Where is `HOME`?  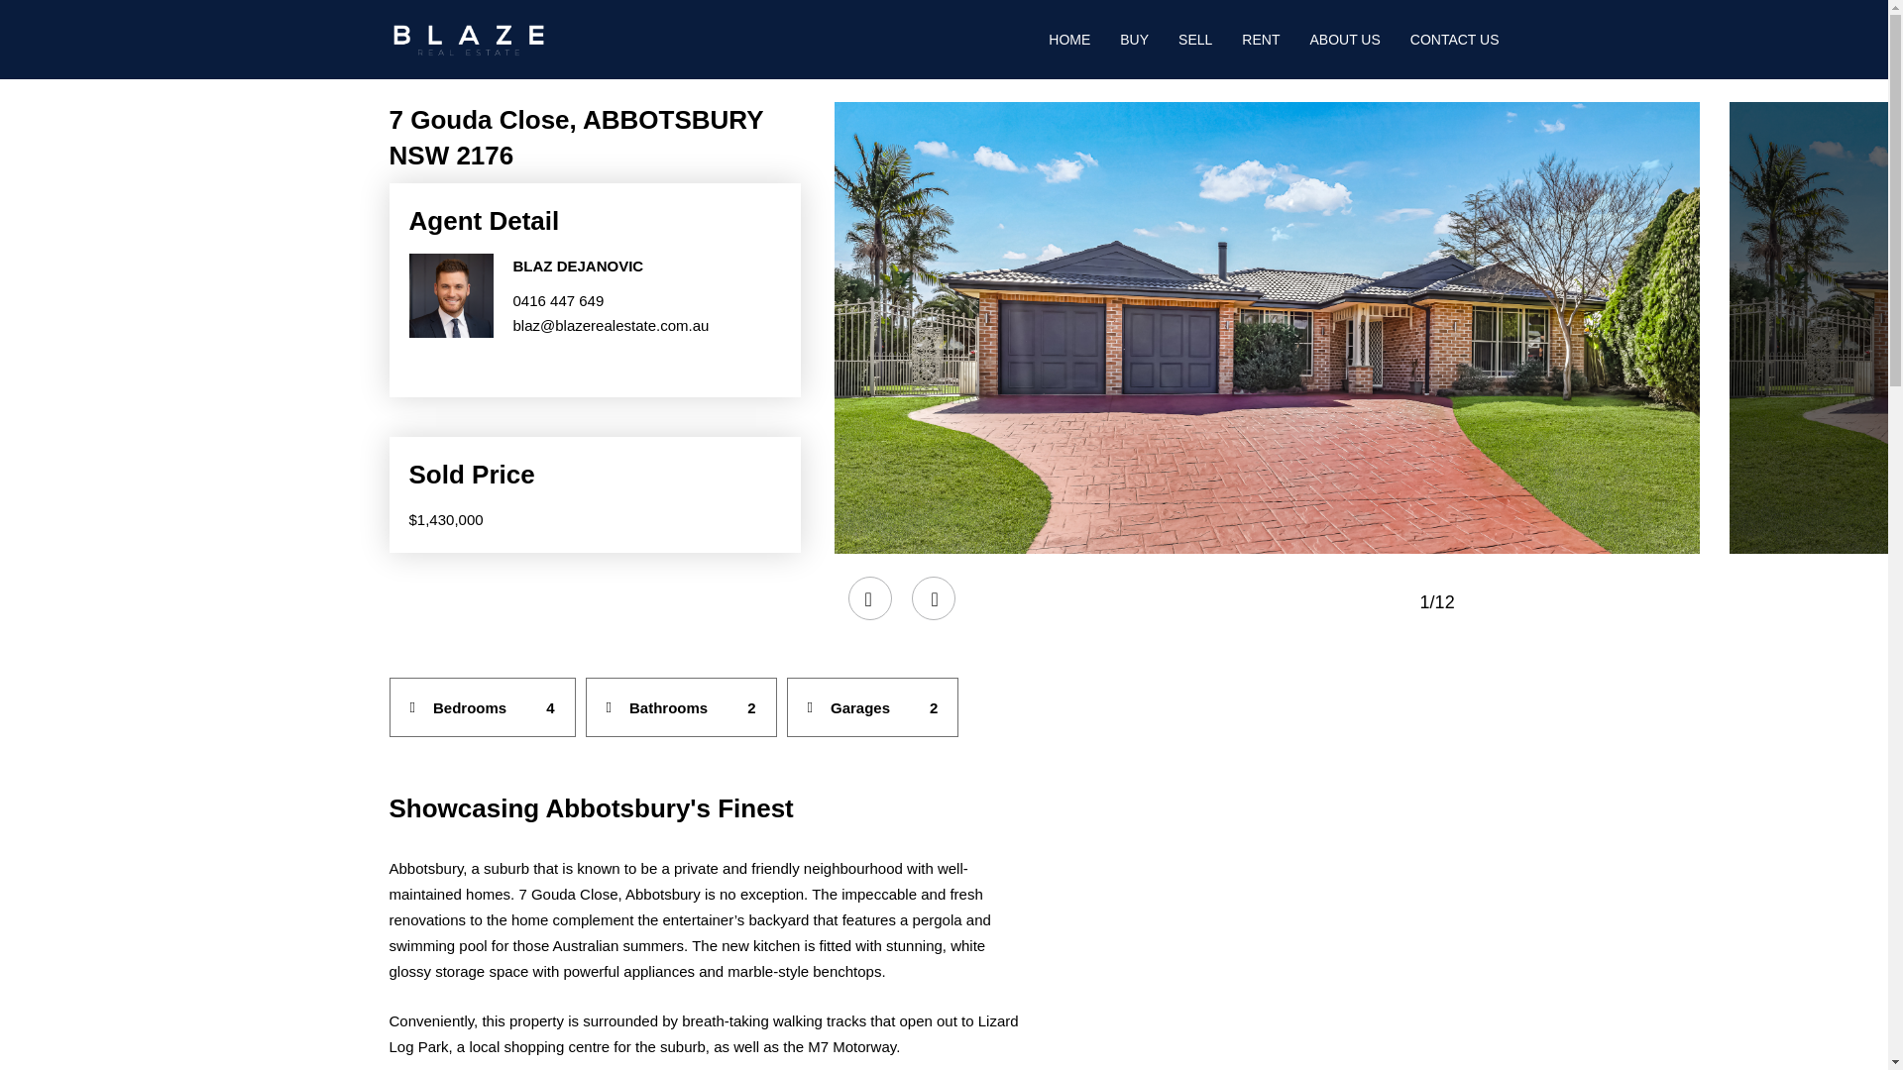 HOME is located at coordinates (1068, 40).